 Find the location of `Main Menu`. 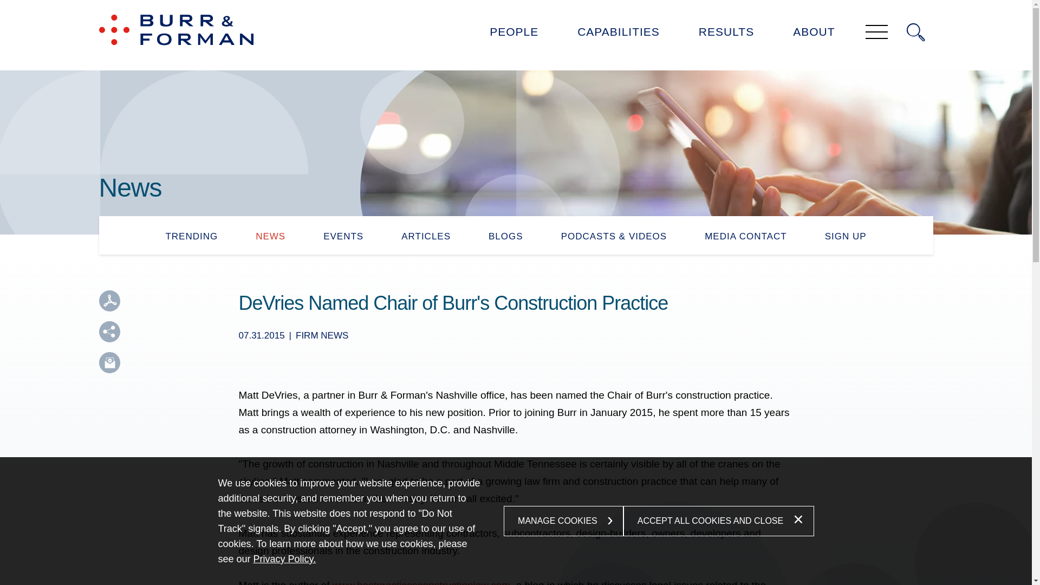

Main Menu is located at coordinates (486, 13).